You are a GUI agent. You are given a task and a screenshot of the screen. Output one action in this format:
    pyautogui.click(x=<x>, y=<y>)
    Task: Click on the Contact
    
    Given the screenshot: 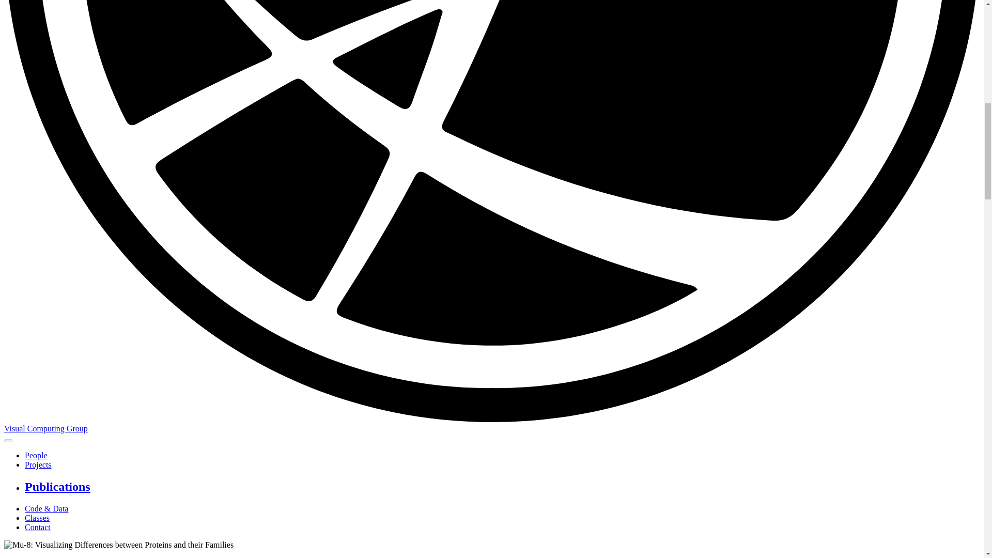 What is the action you would take?
    pyautogui.click(x=37, y=527)
    